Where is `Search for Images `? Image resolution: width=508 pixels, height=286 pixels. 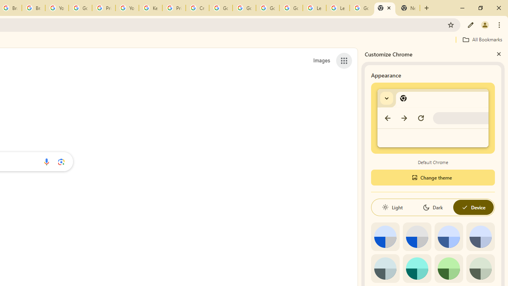
Search for Images  is located at coordinates (321, 60).